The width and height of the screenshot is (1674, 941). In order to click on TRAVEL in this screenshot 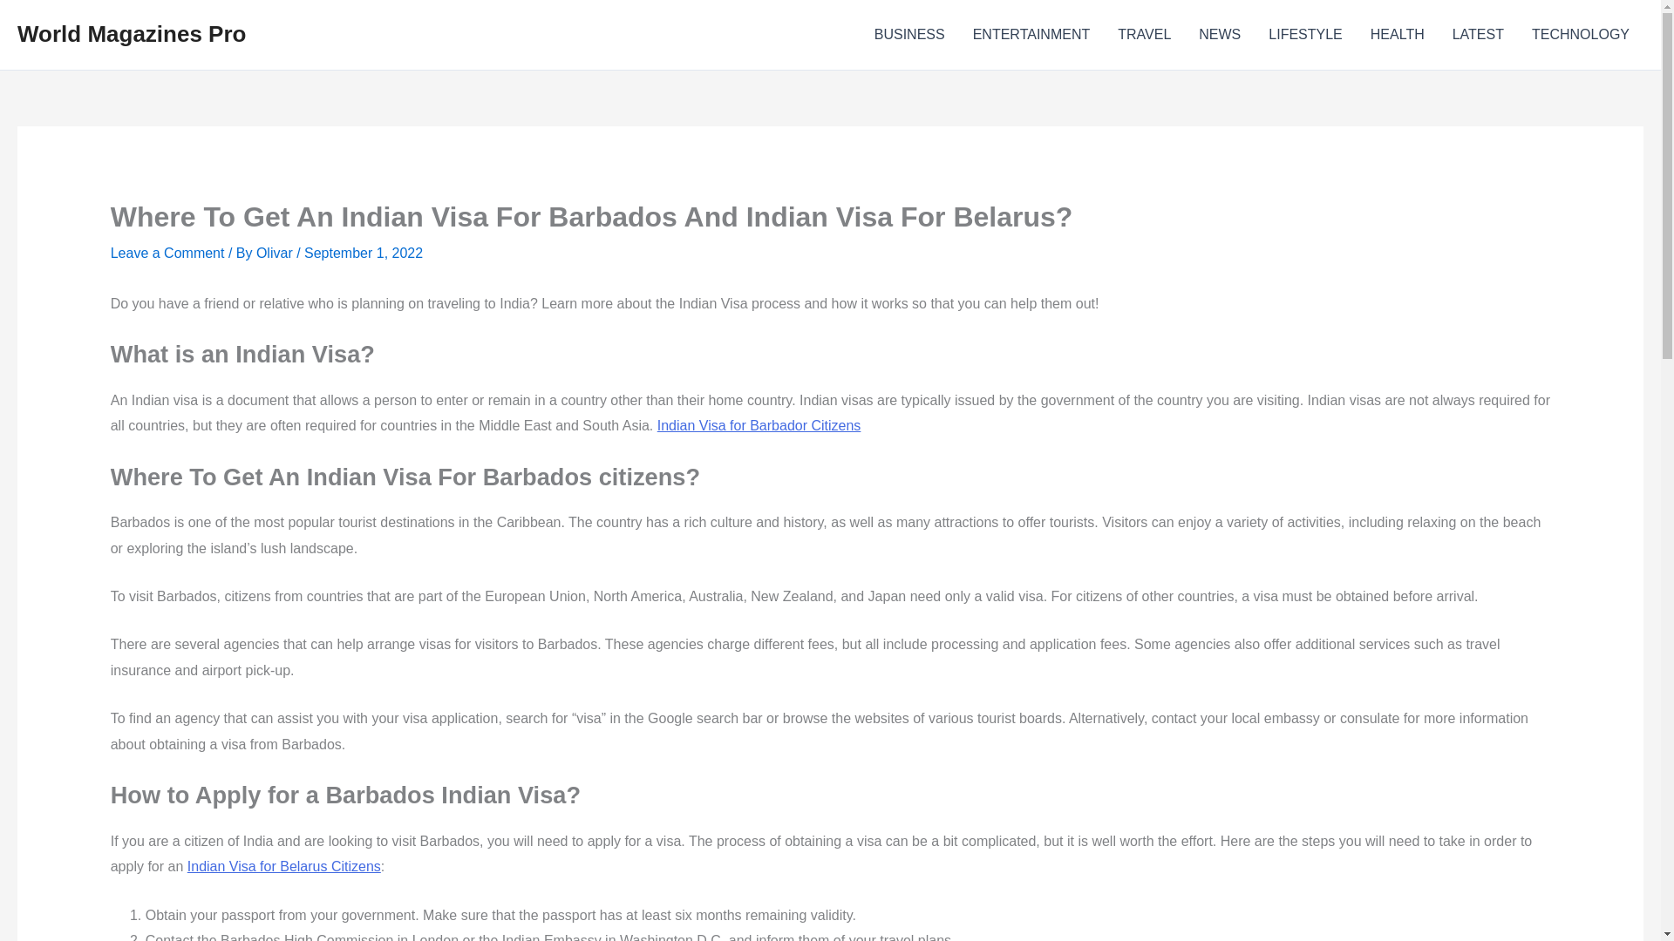, I will do `click(1144, 35)`.